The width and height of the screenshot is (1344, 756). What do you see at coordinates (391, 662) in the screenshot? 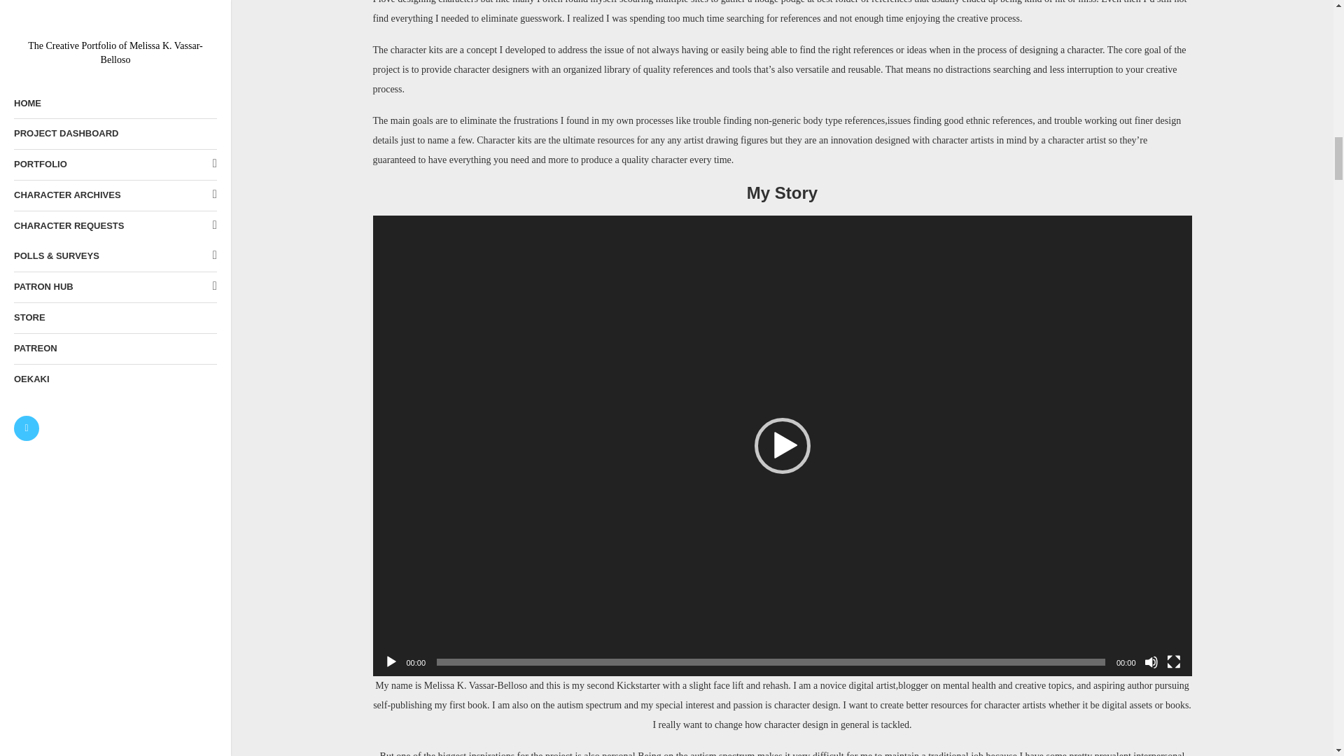
I see `Play` at bounding box center [391, 662].